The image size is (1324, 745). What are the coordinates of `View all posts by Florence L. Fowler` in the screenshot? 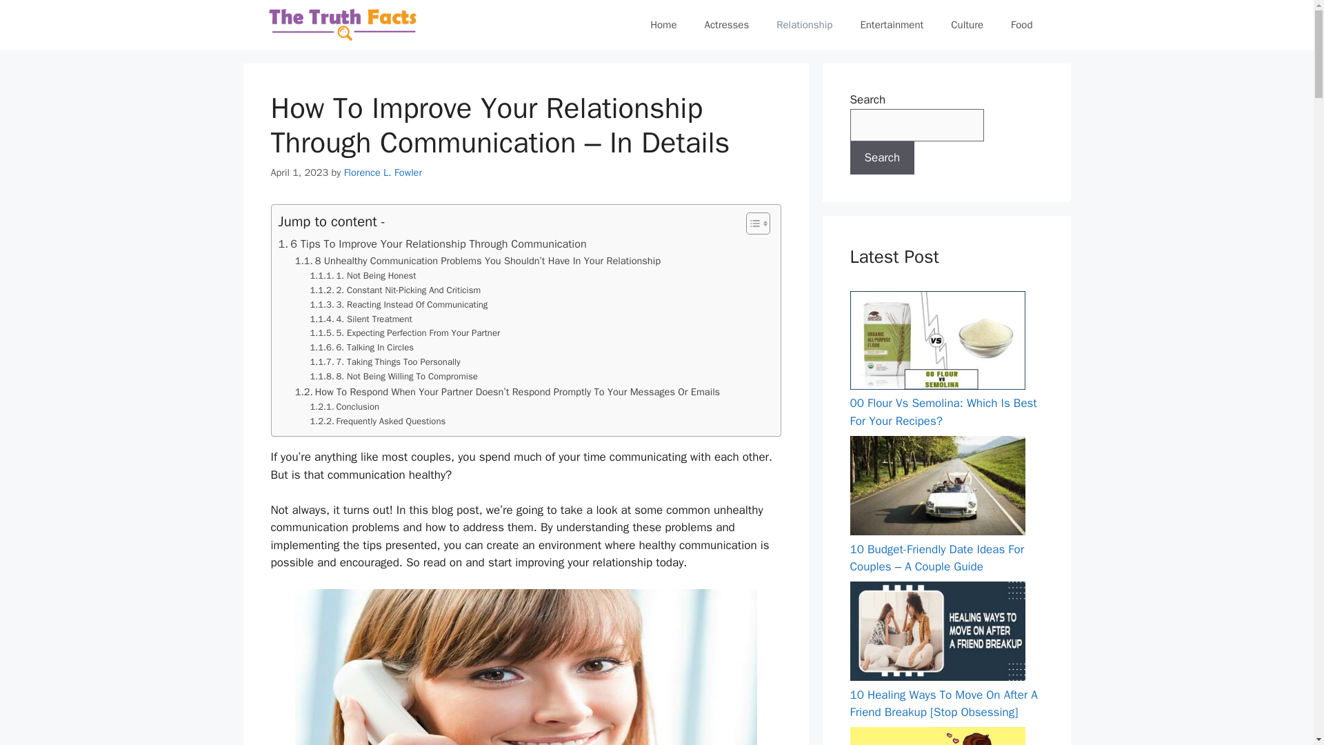 It's located at (383, 172).